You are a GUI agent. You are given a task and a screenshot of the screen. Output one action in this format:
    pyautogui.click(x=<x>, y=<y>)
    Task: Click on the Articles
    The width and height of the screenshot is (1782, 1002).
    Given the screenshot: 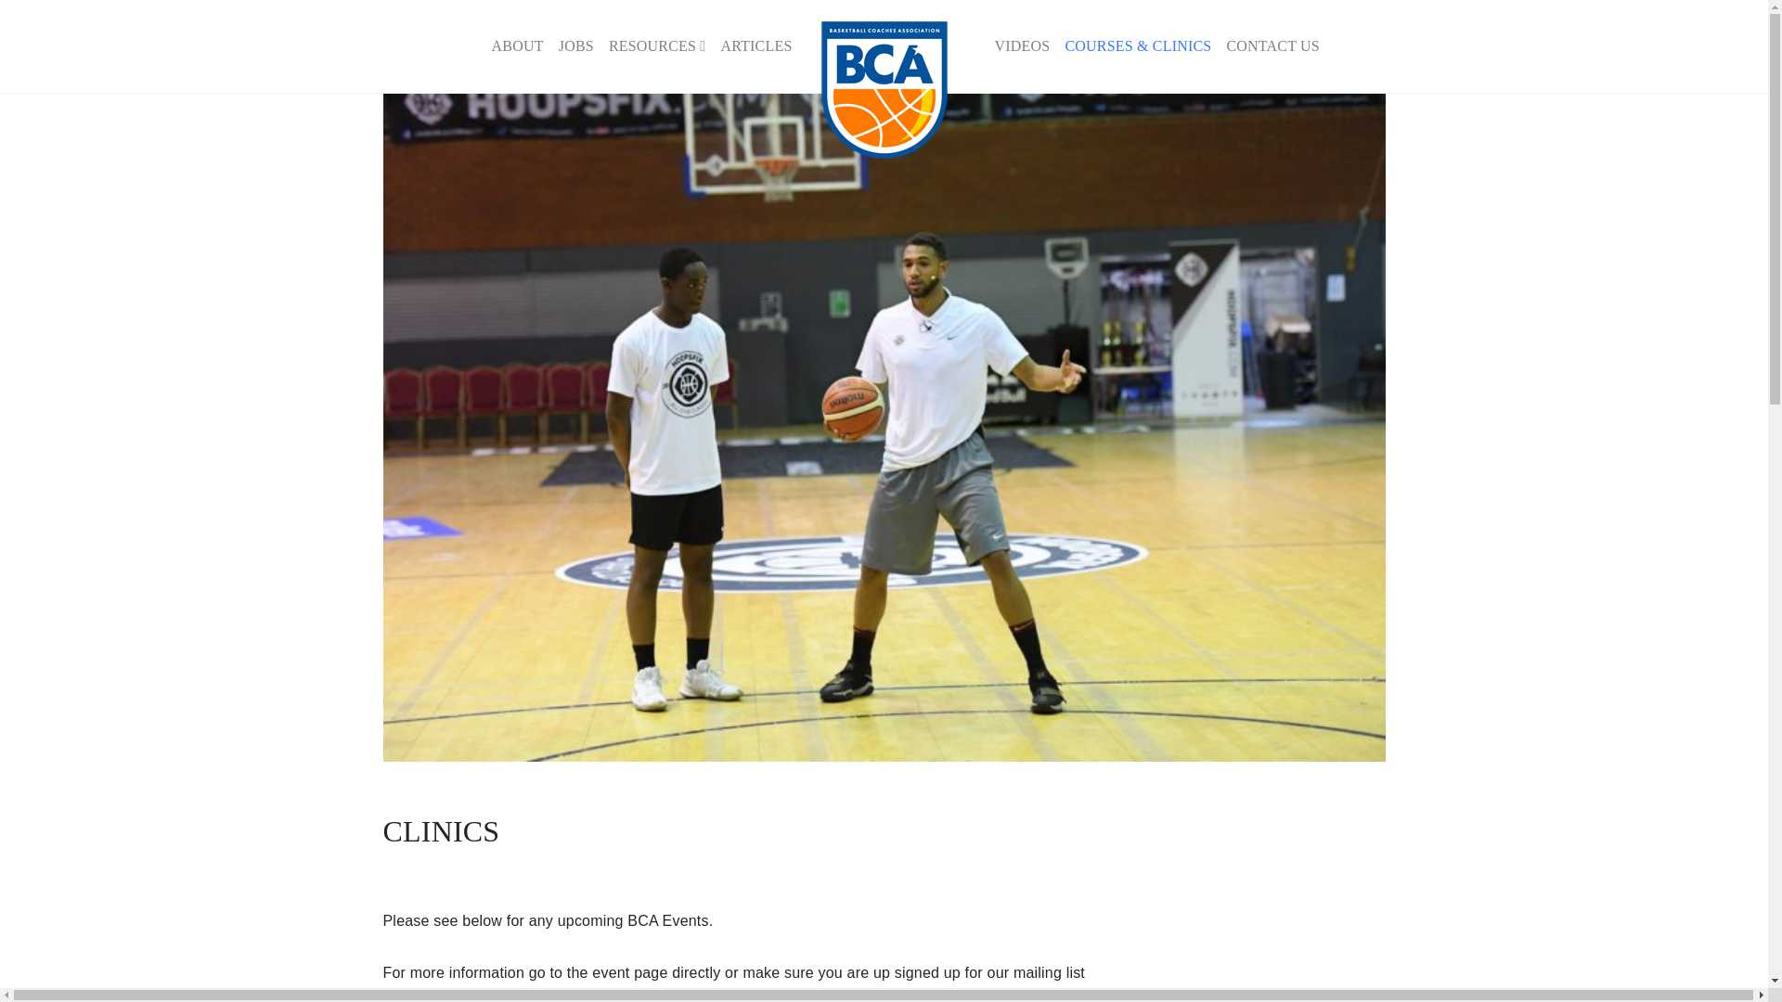 What is the action you would take?
    pyautogui.click(x=755, y=46)
    